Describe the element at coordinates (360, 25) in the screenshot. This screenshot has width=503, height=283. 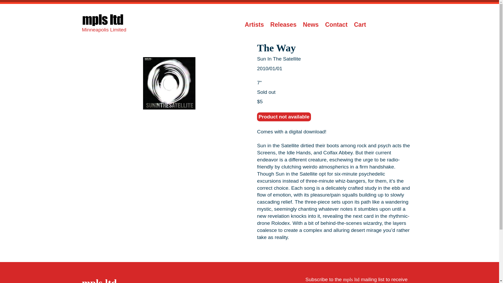
I see `Cart` at that location.